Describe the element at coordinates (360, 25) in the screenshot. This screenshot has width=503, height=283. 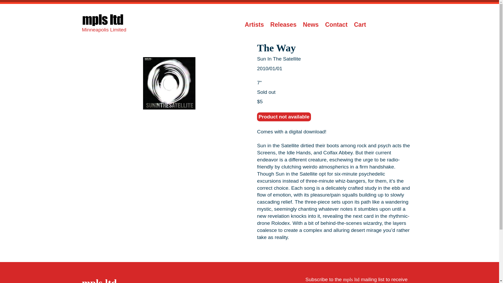
I see `Cart` at that location.